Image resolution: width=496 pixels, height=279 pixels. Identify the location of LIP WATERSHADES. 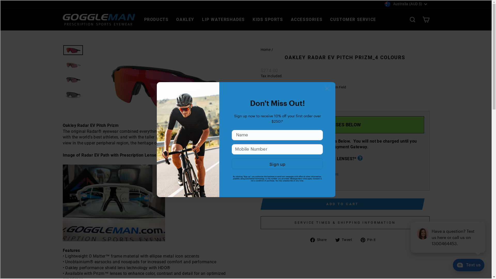
(223, 20).